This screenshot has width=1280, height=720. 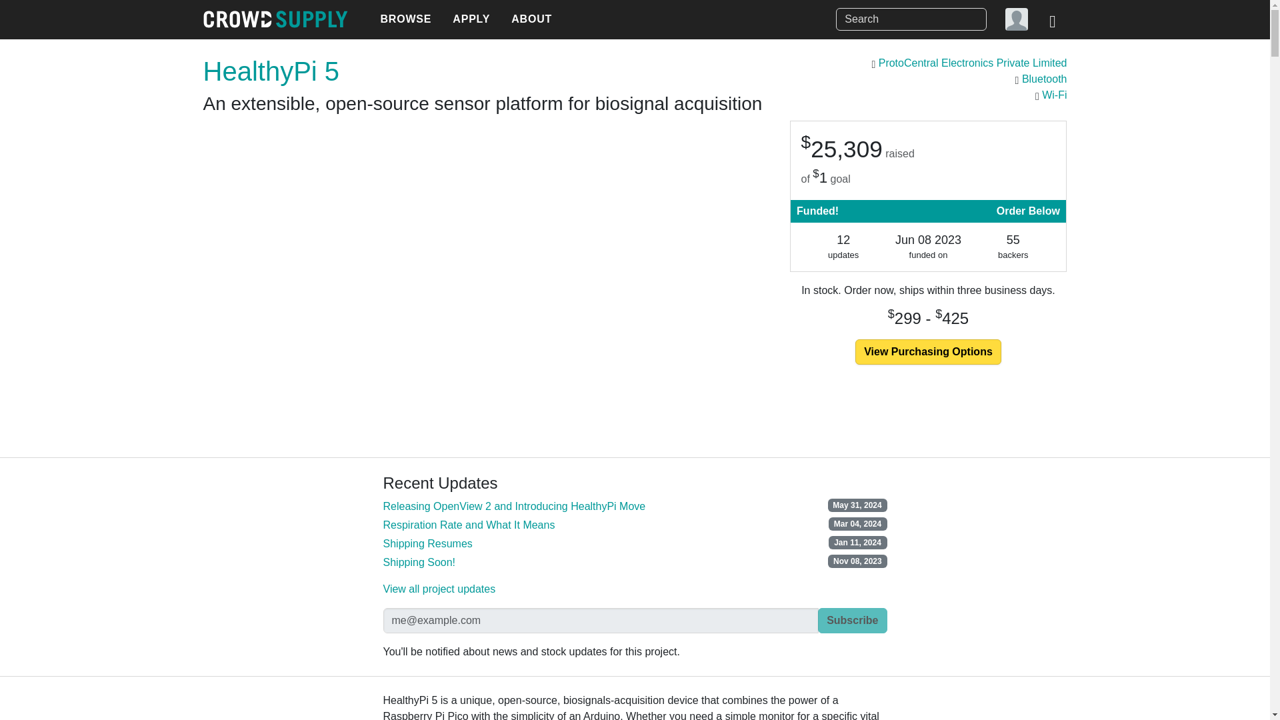 I want to click on Releasing OpenView 2 and Introducing HealthyPi Move, so click(x=513, y=505).